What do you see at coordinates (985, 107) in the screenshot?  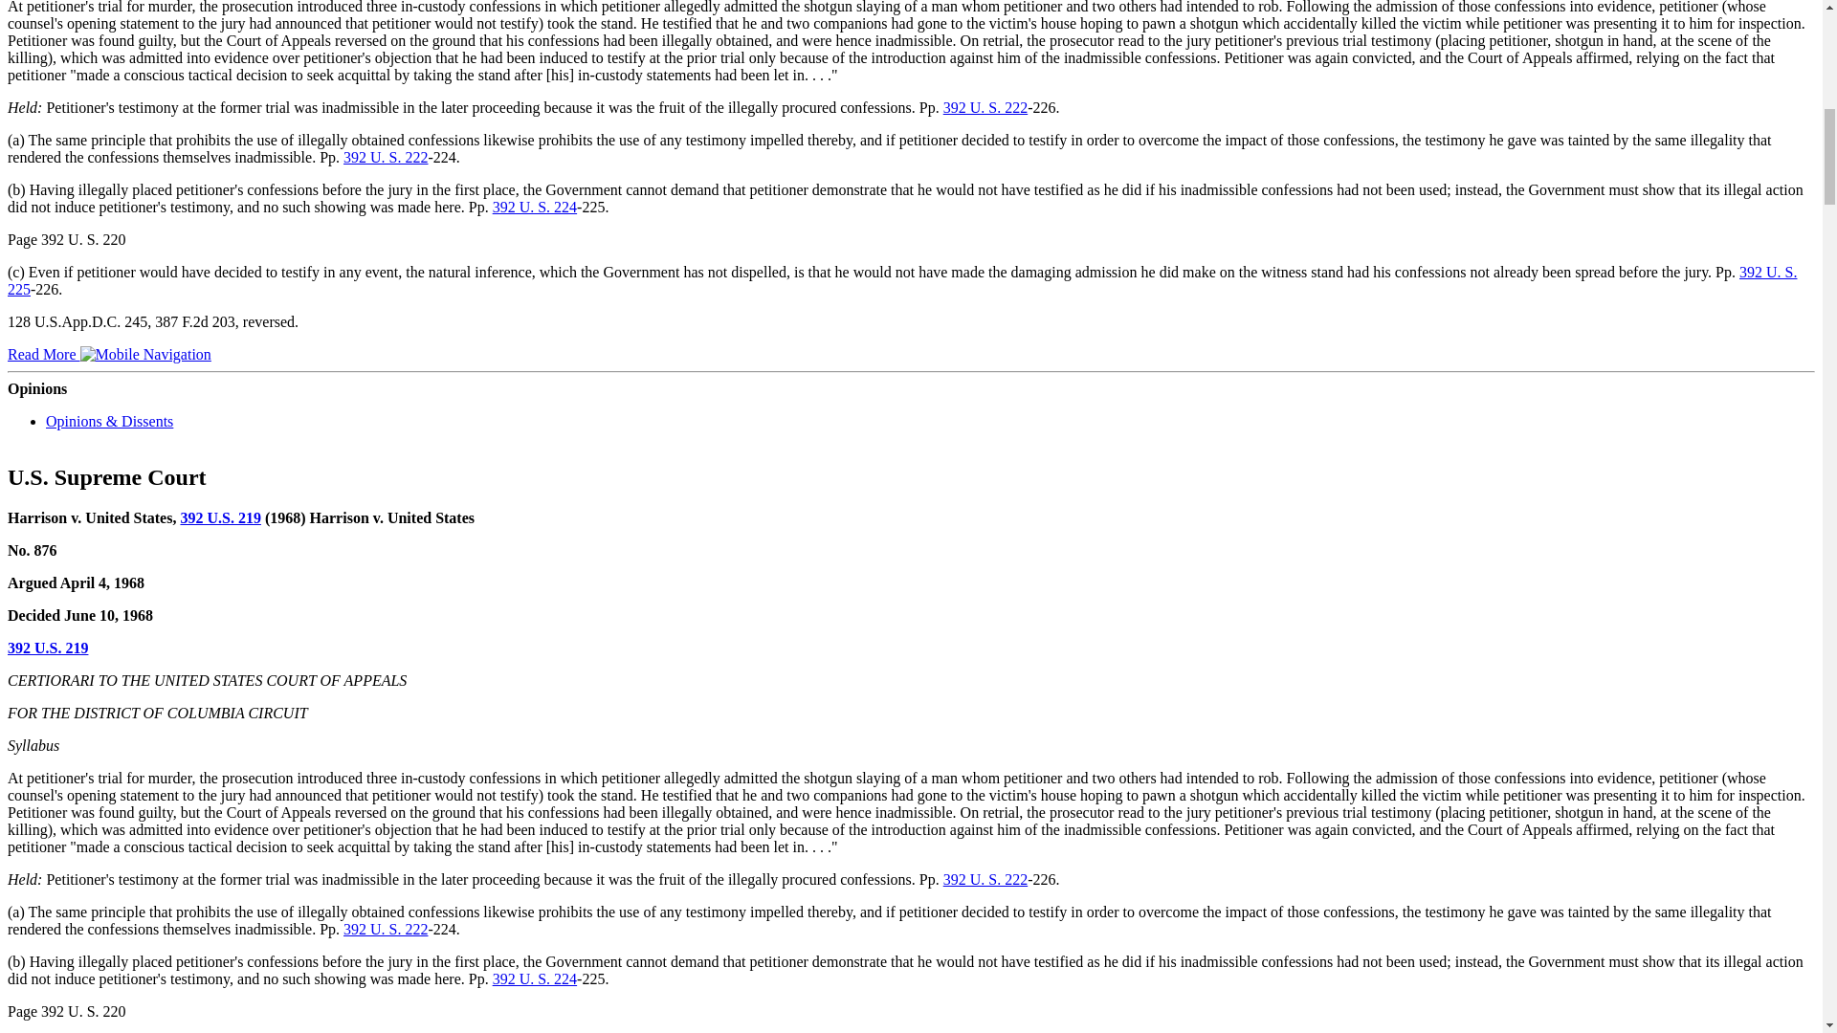 I see `392 U. S. 222` at bounding box center [985, 107].